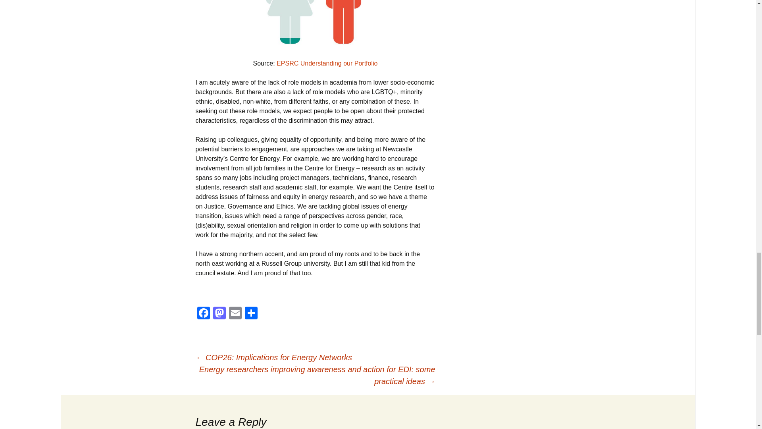  Describe the element at coordinates (235, 314) in the screenshot. I see `Email` at that location.